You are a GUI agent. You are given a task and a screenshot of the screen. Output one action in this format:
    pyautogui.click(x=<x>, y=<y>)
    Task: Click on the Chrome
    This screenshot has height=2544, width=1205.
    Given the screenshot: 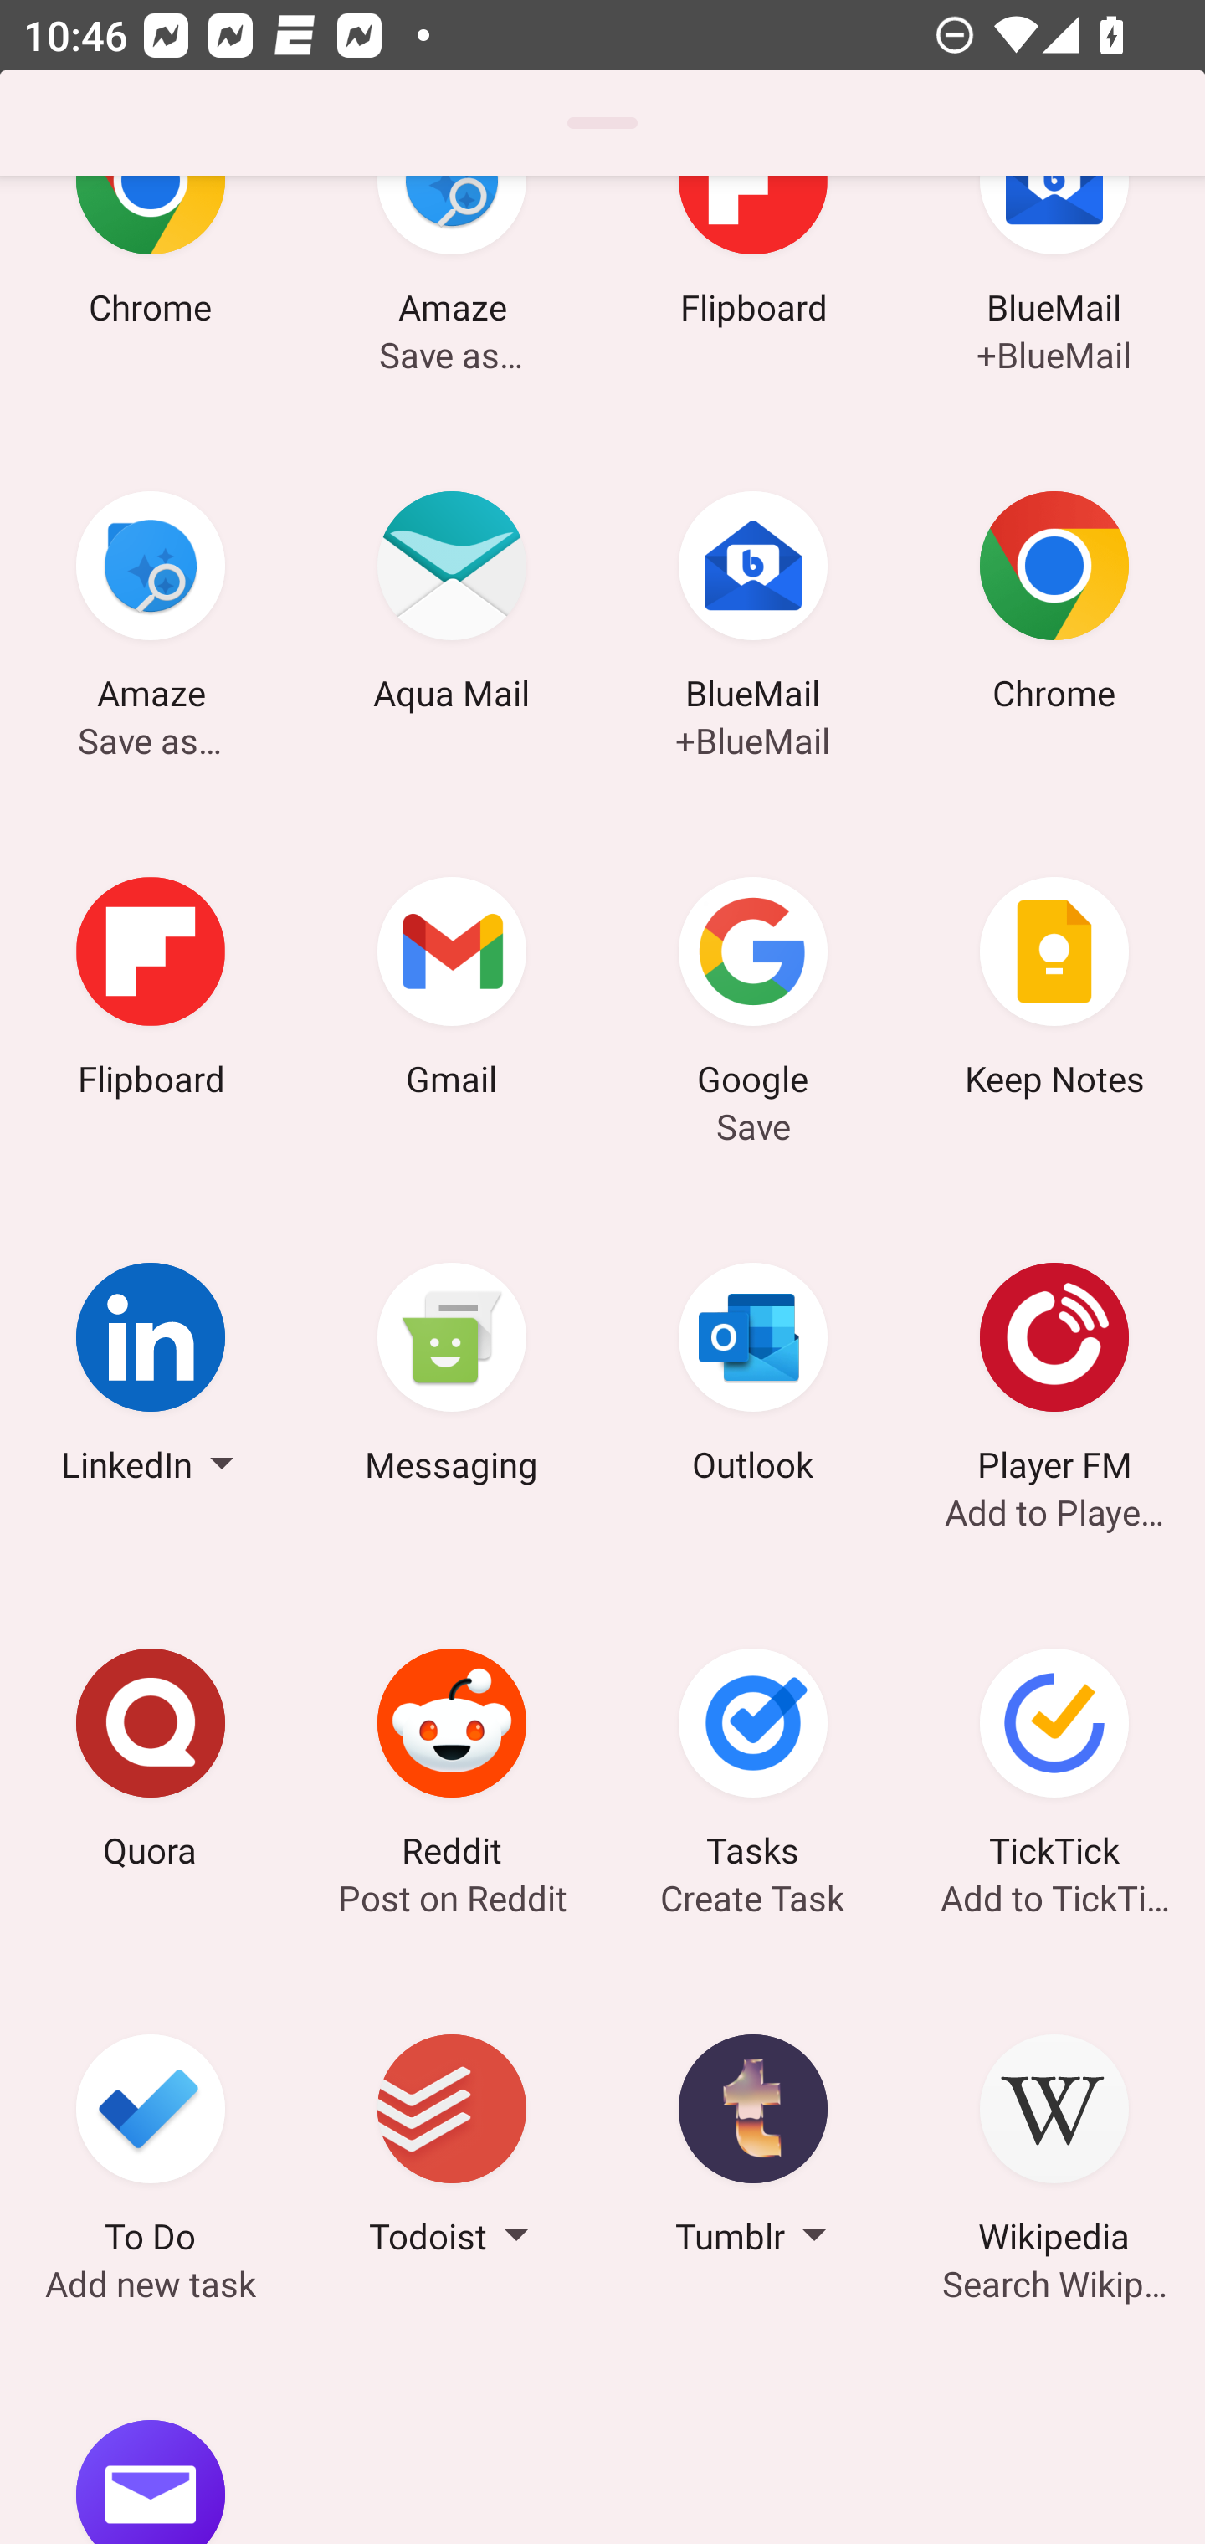 What is the action you would take?
    pyautogui.click(x=1054, y=605)
    